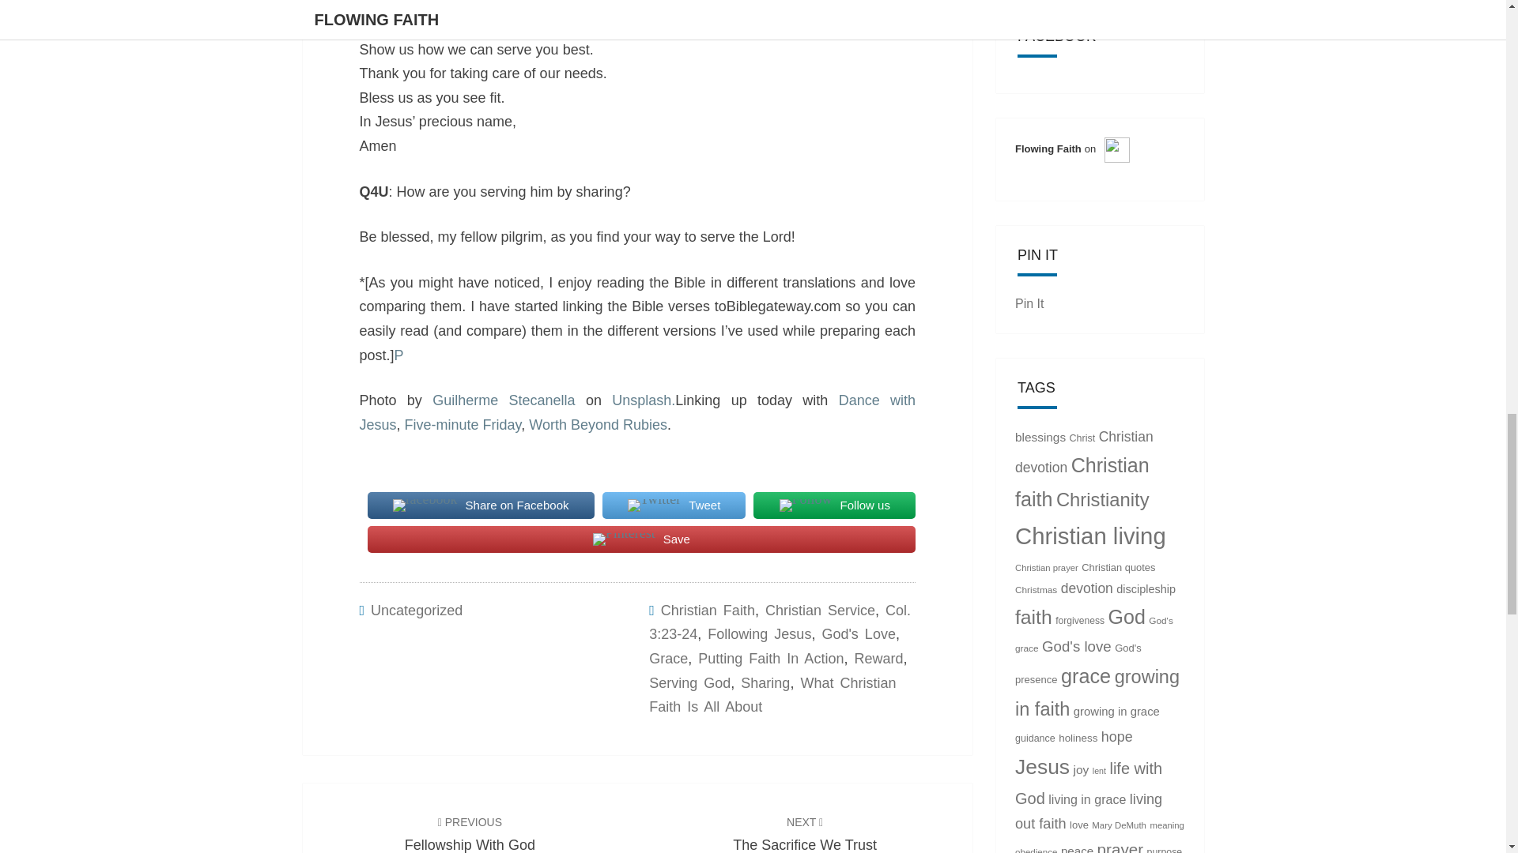 This screenshot has height=853, width=1518. Describe the element at coordinates (674, 505) in the screenshot. I see `Tweet` at that location.